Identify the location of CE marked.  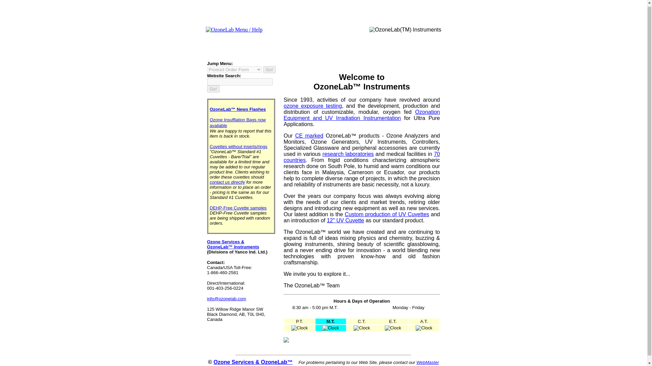
(309, 136).